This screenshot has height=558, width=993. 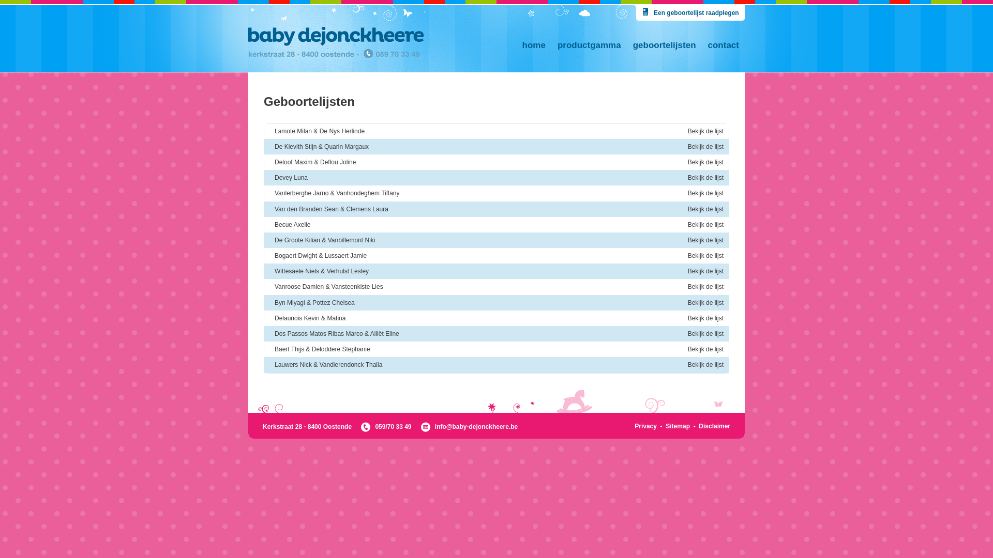 I want to click on Bekijk de lijst, so click(x=703, y=303).